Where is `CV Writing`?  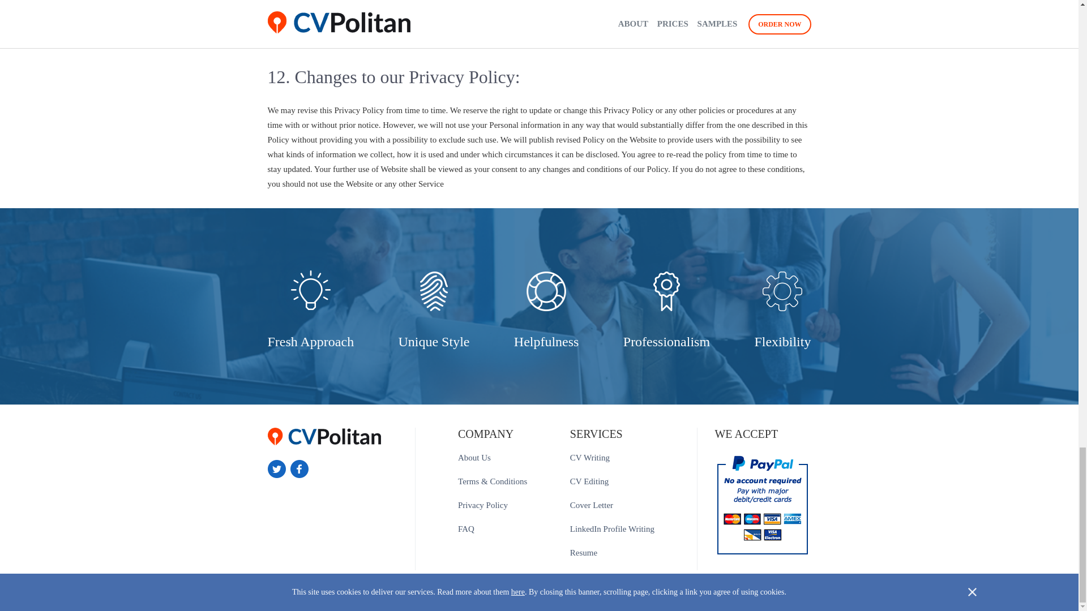 CV Writing is located at coordinates (590, 457).